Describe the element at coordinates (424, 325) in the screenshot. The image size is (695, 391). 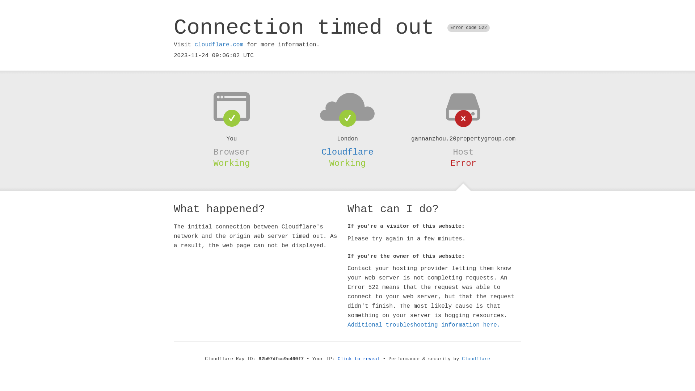
I see `Additional troubleshooting information here.` at that location.